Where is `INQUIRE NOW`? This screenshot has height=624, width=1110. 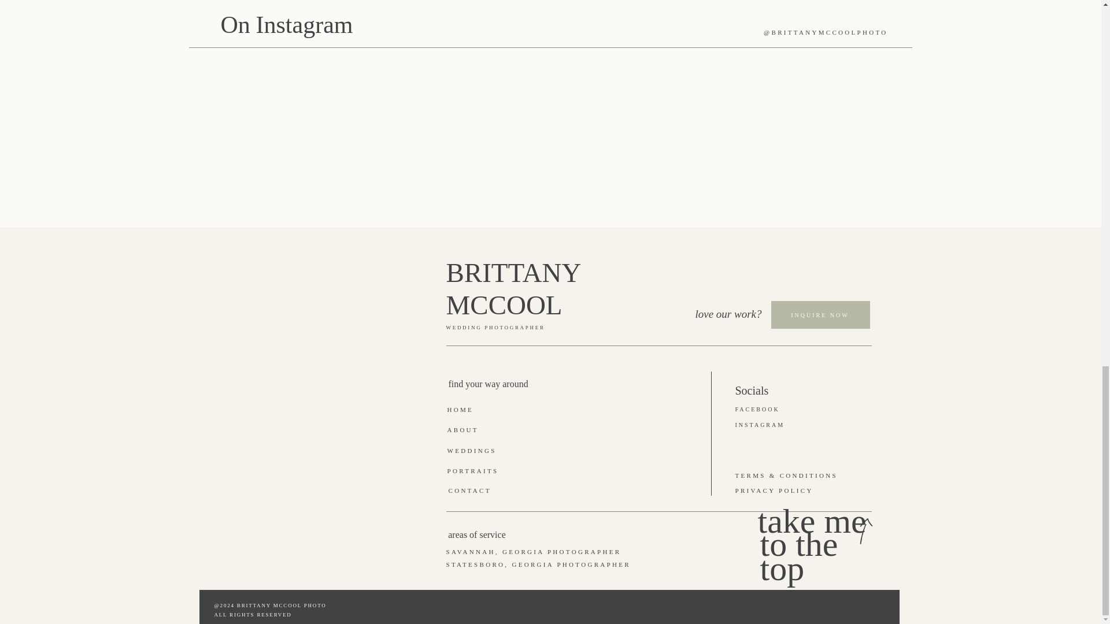 INQUIRE NOW is located at coordinates (820, 321).